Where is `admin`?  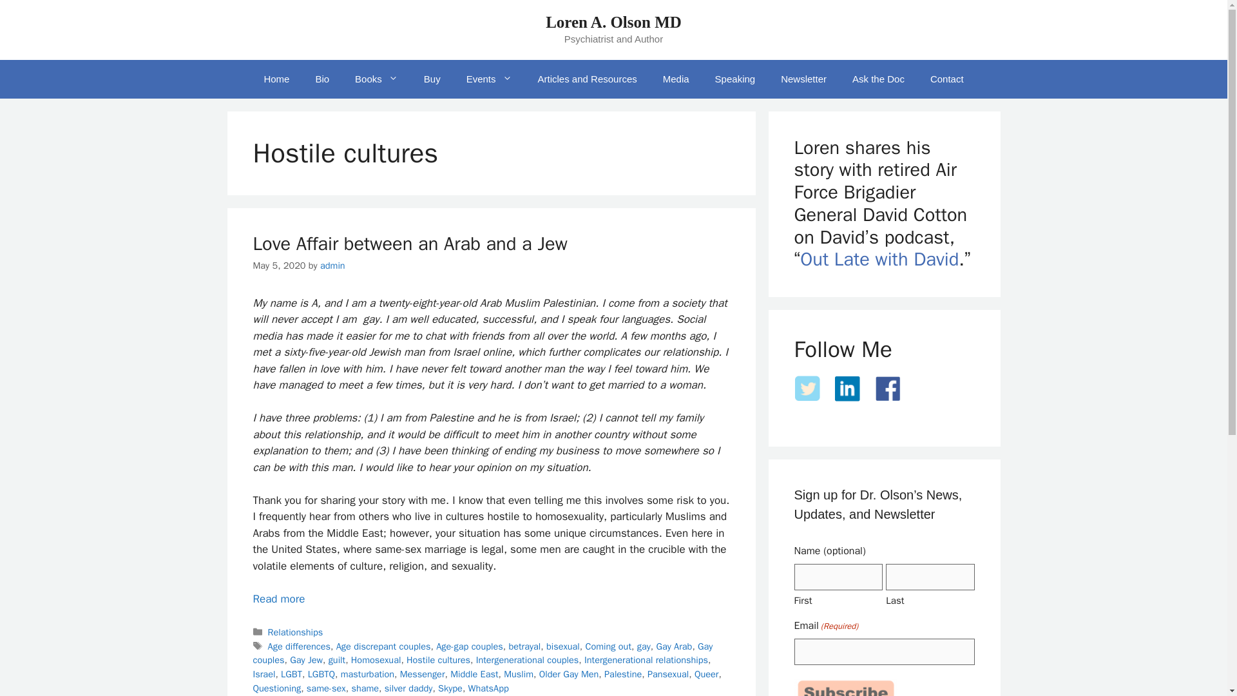
admin is located at coordinates (332, 266).